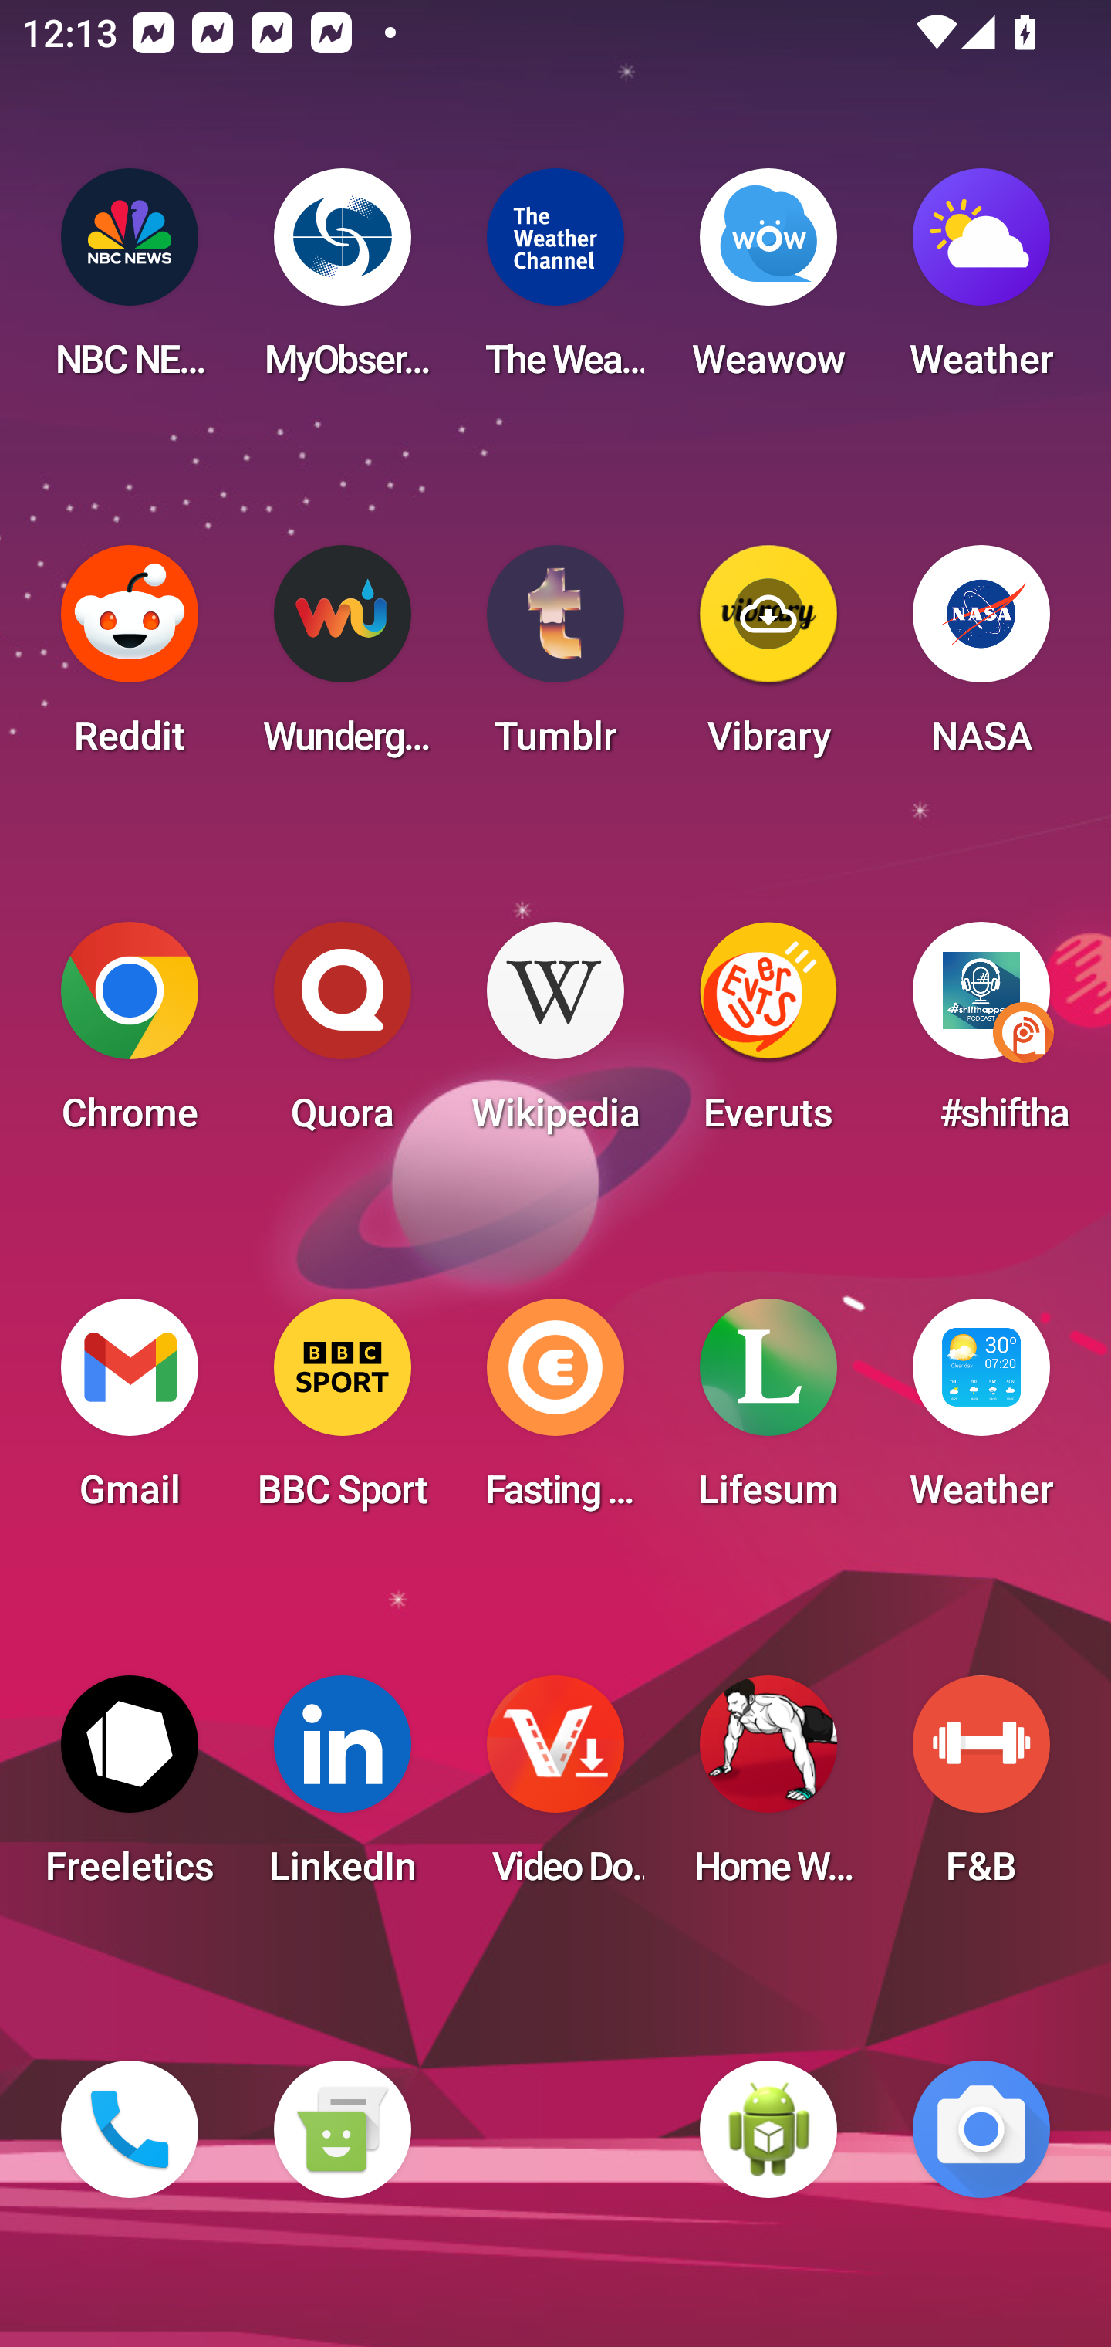 Image resolution: width=1111 pixels, height=2347 pixels. I want to click on #shifthappens in the Digital Workplace Podcast, so click(981, 1036).